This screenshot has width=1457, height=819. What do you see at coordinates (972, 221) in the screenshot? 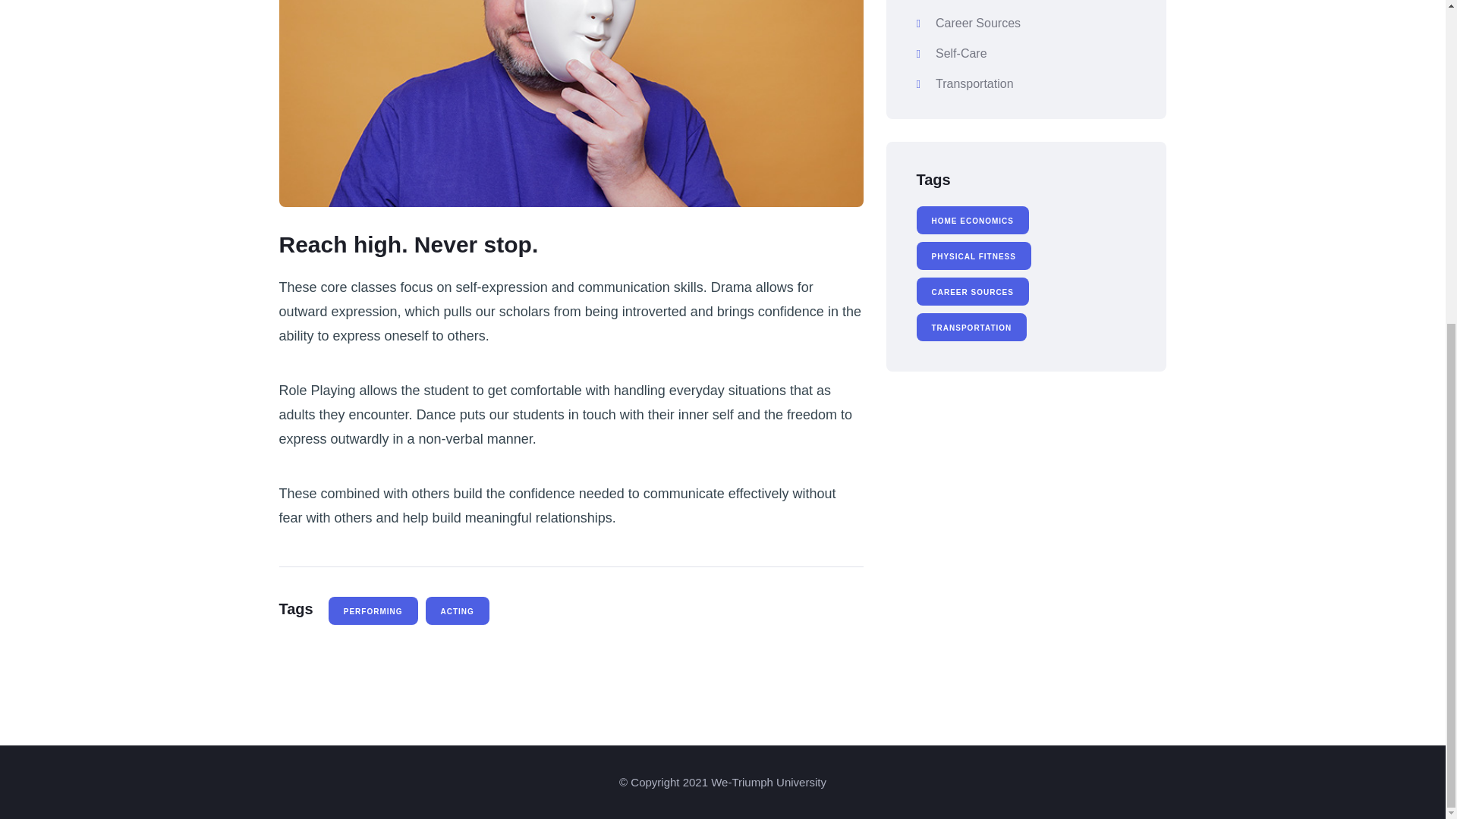
I see `HOME ECONOMICS` at bounding box center [972, 221].